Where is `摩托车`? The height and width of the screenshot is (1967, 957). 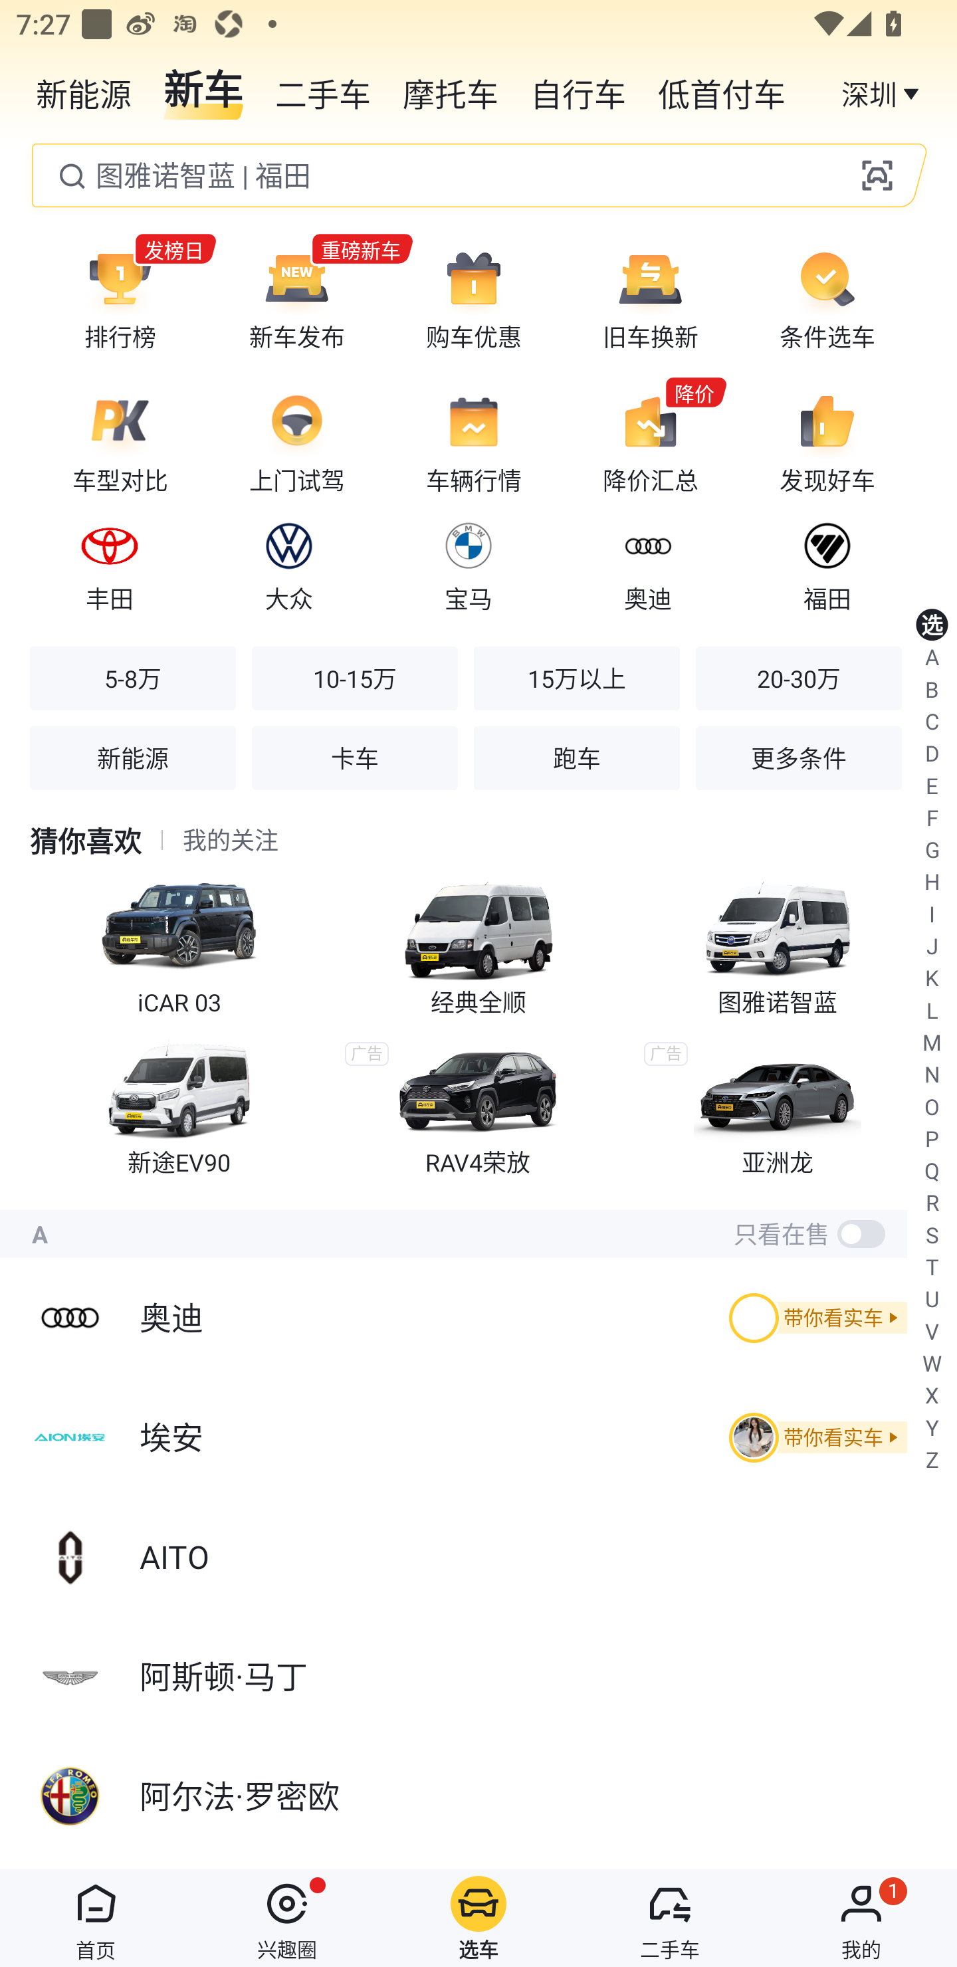 摩托车 is located at coordinates (451, 92).